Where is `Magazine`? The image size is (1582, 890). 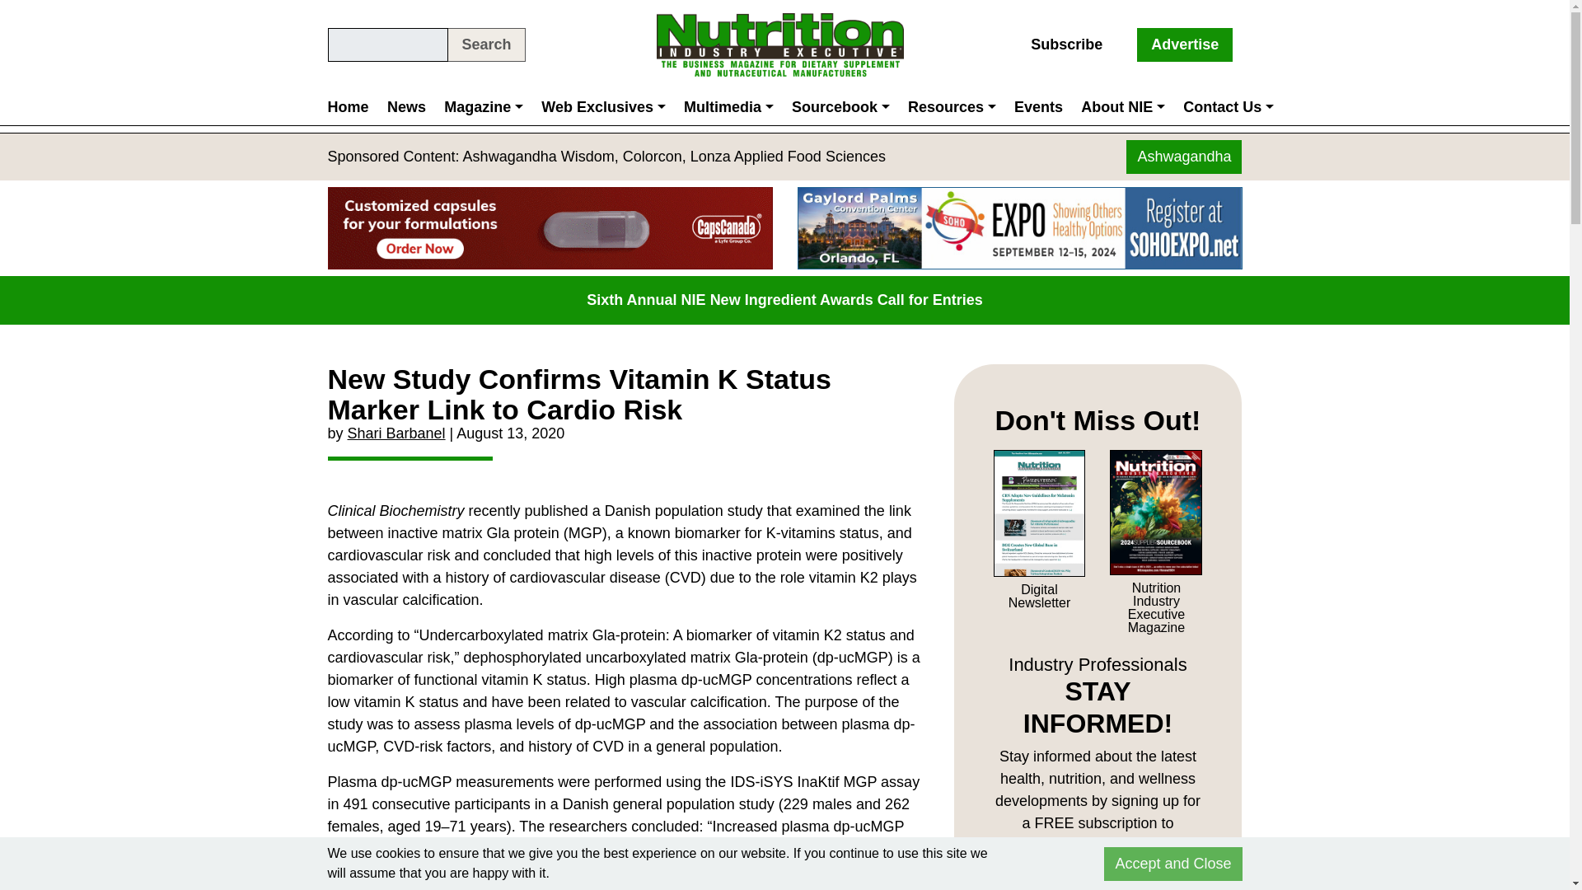
Magazine is located at coordinates (483, 107).